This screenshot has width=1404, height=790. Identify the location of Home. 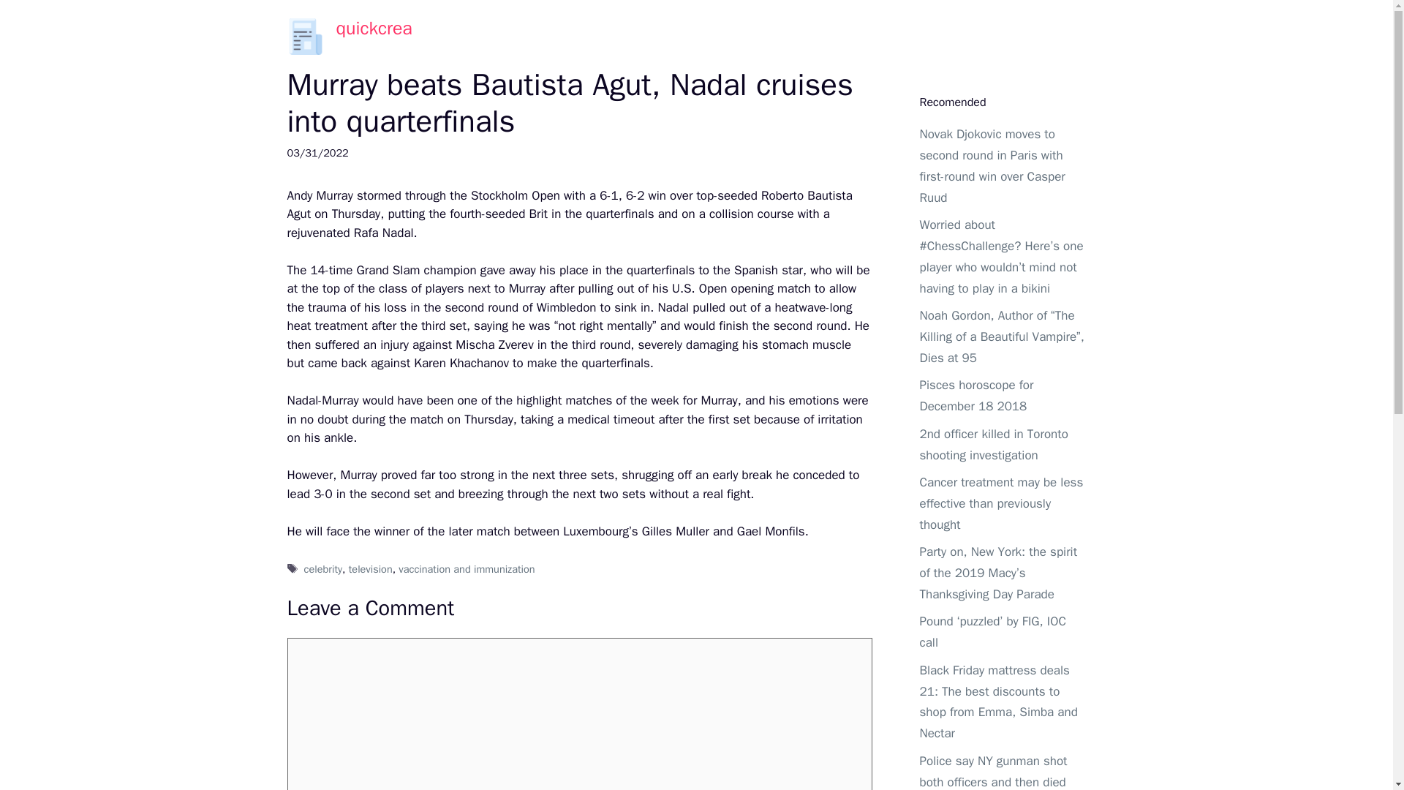
(721, 37).